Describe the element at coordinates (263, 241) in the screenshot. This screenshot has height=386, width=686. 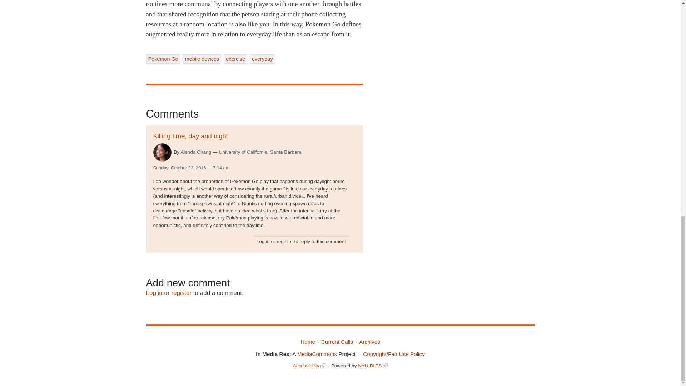
I see `Log in` at that location.